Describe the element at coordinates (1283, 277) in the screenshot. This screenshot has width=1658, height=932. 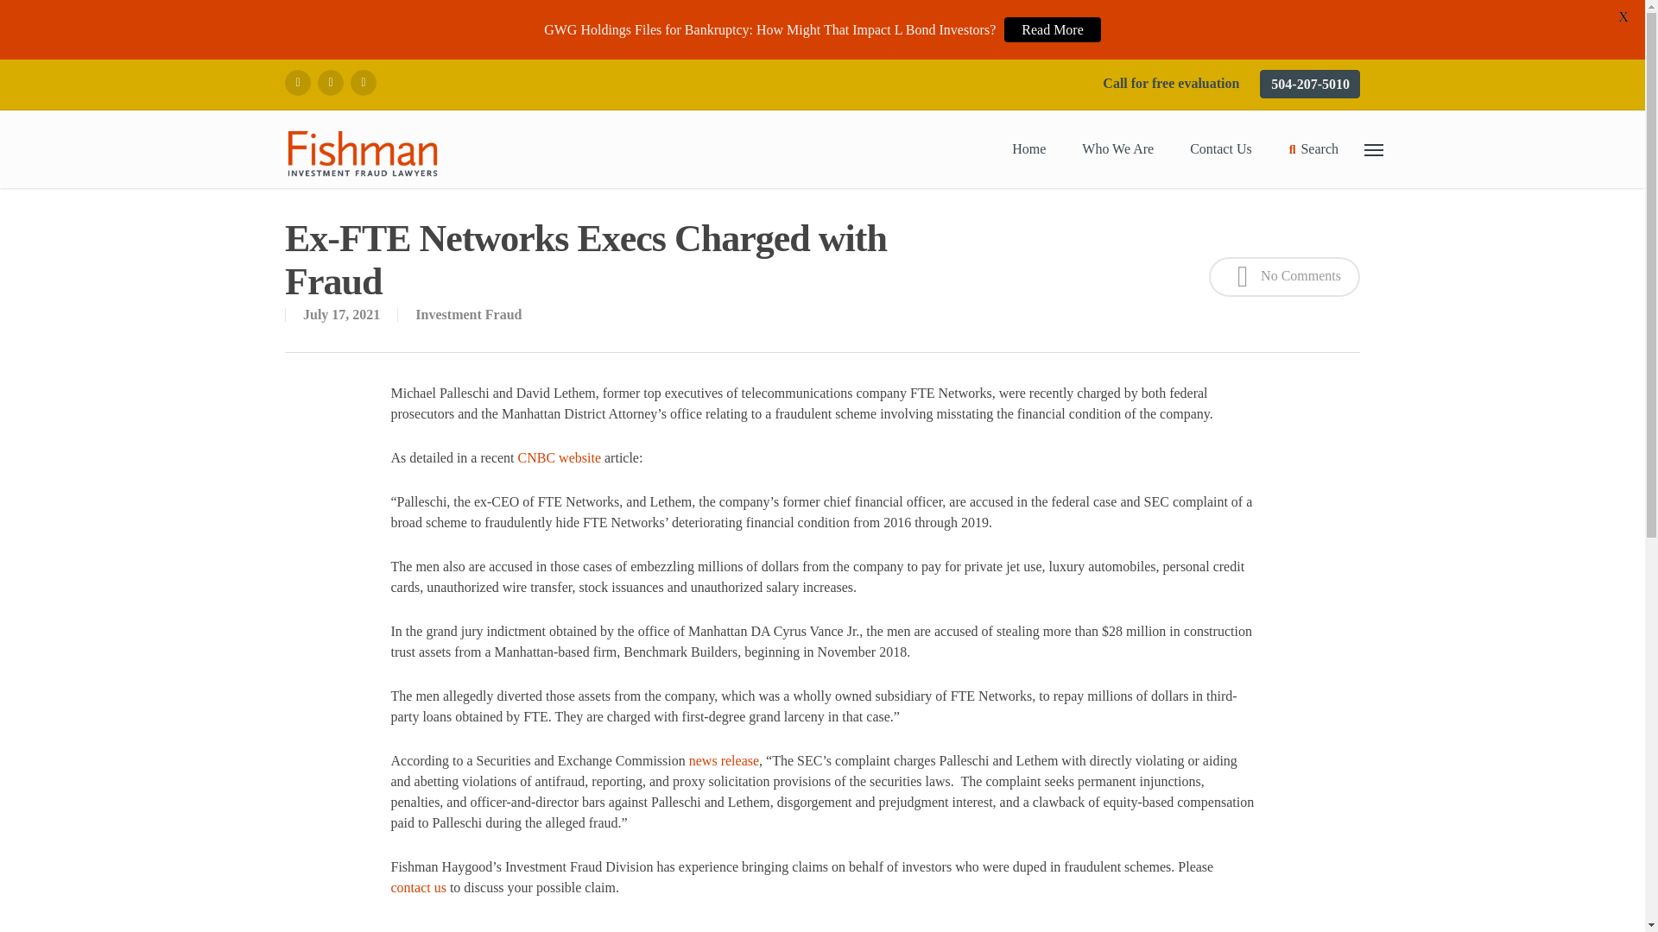
I see `No Comments` at that location.